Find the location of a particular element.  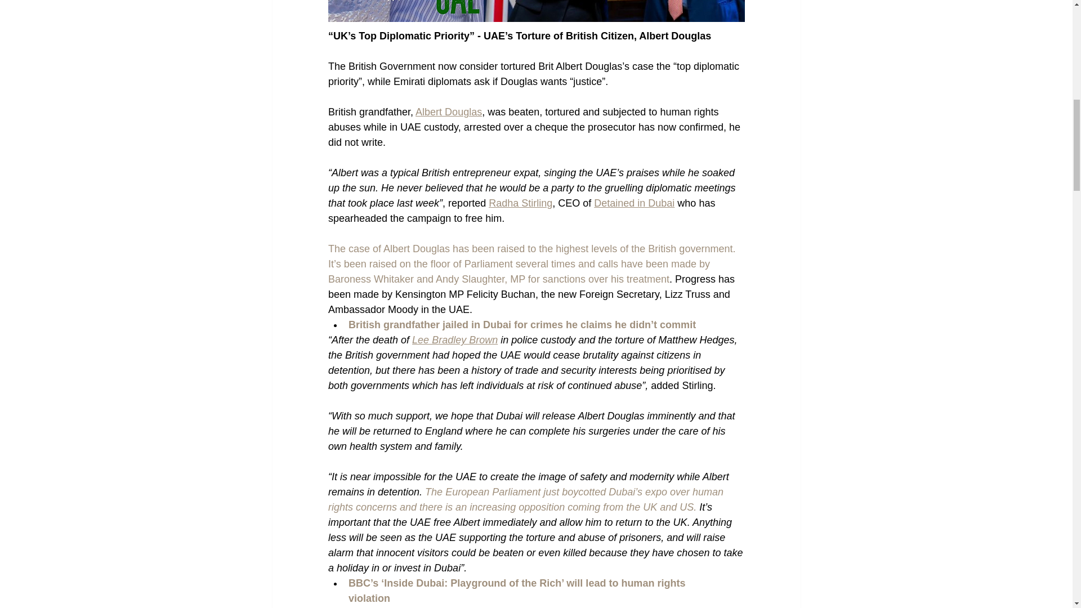

Albert Douglas is located at coordinates (448, 112).